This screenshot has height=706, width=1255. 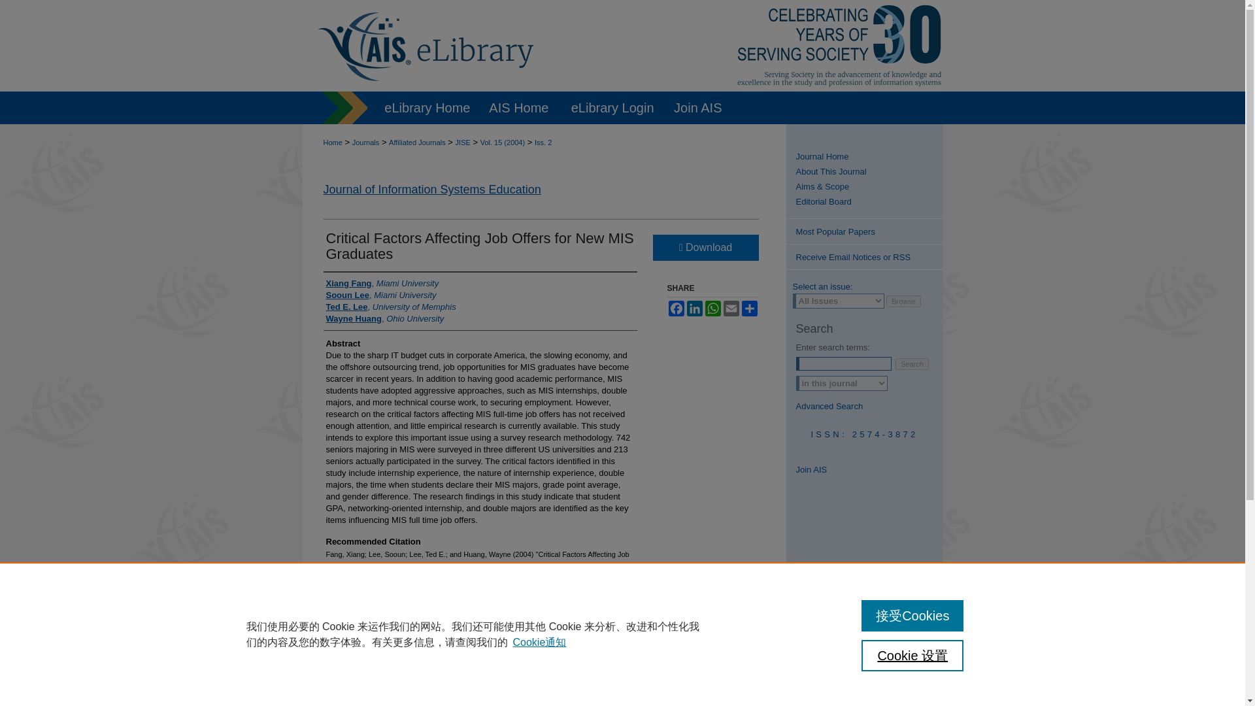 I want to click on Home, so click(x=332, y=142).